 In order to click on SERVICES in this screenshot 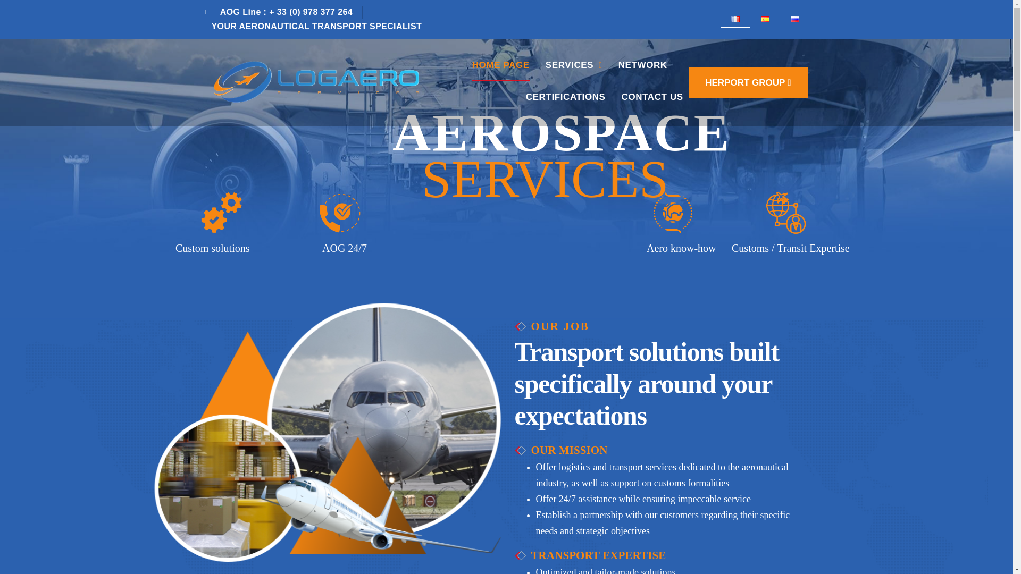, I will do `click(573, 65)`.